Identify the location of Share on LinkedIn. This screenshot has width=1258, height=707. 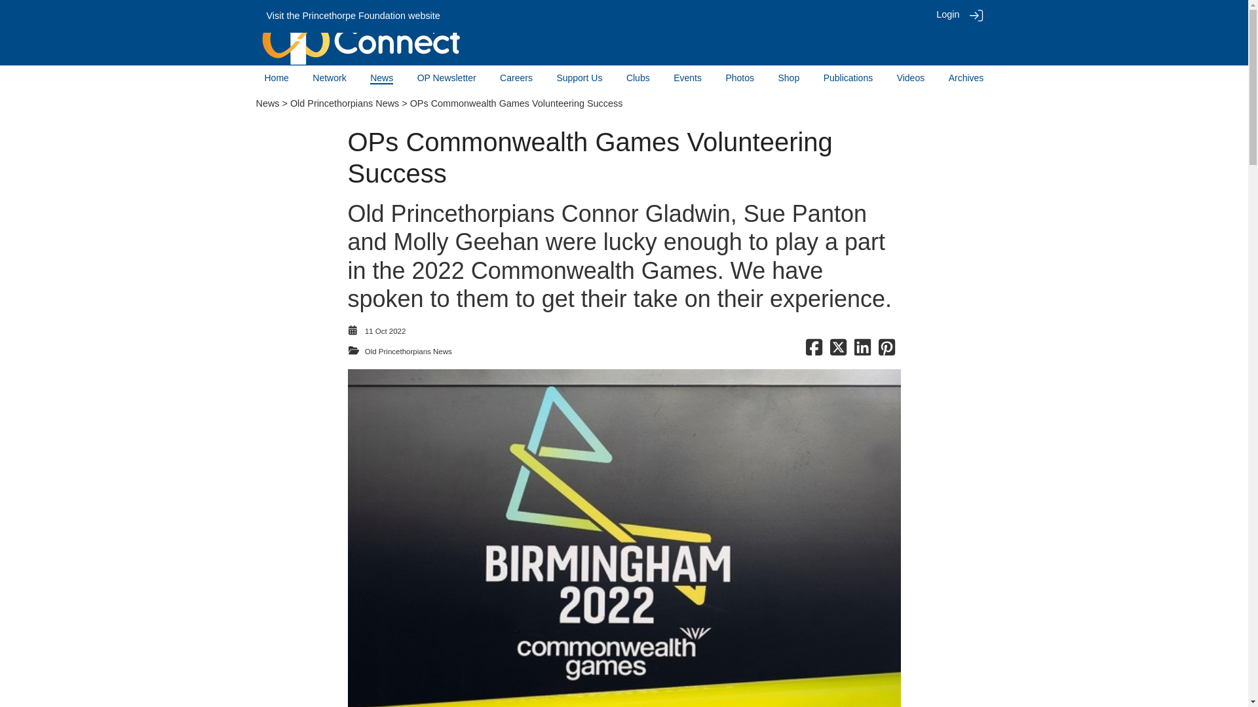
(862, 352).